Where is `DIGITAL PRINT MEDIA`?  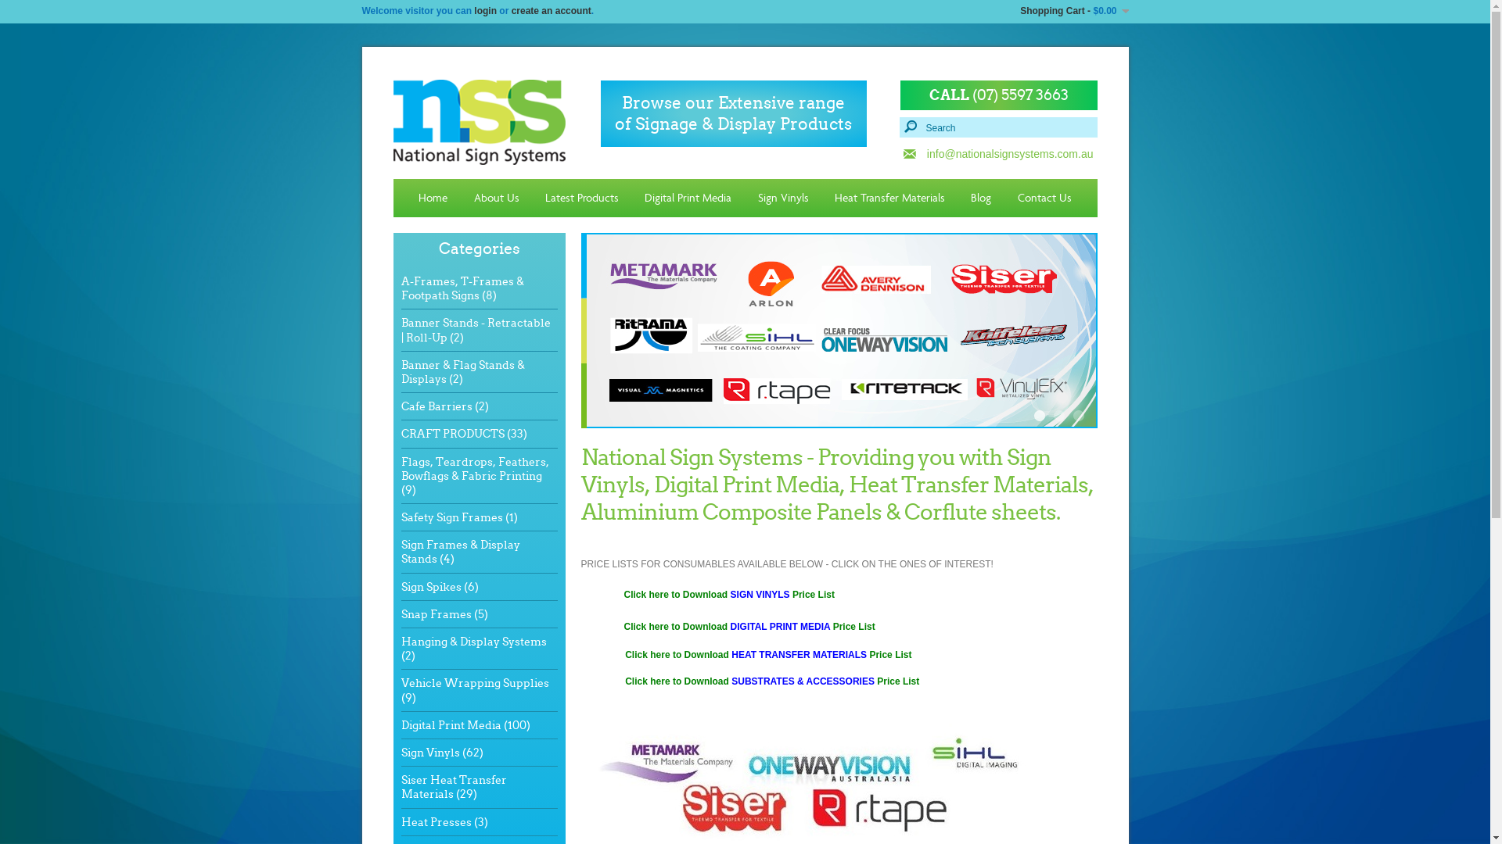 DIGITAL PRINT MEDIA is located at coordinates (779, 627).